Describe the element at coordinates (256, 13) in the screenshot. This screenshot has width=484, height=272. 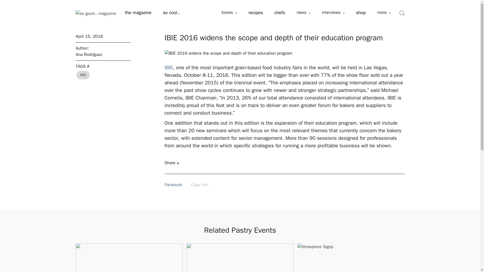
I see `recipes` at that location.